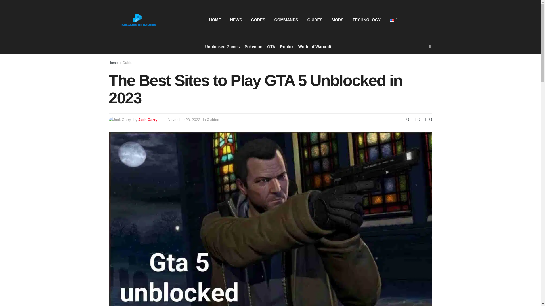 This screenshot has height=306, width=545. What do you see at coordinates (222, 47) in the screenshot?
I see `Unblocked Games` at bounding box center [222, 47].